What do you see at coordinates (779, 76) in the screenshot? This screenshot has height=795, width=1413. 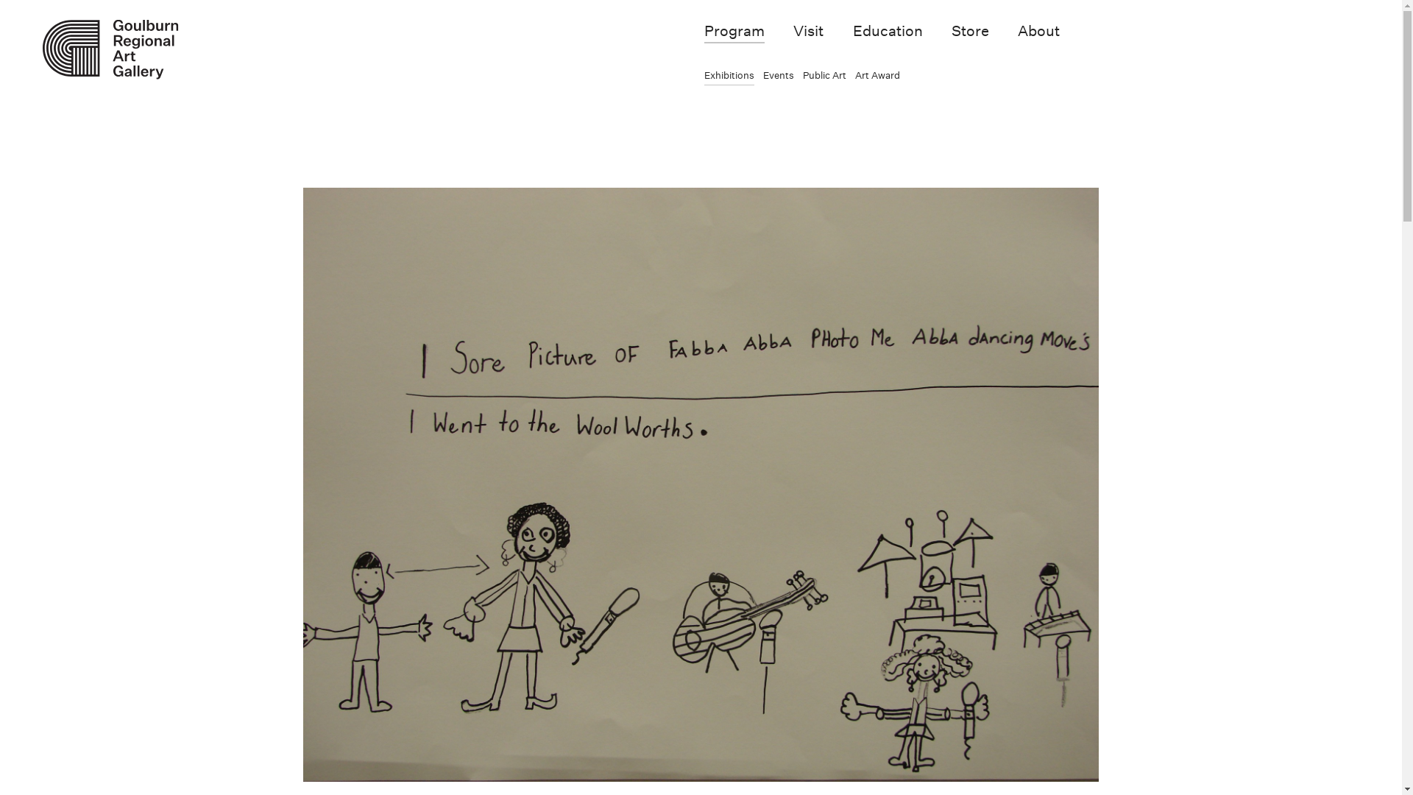 I see `Events` at bounding box center [779, 76].